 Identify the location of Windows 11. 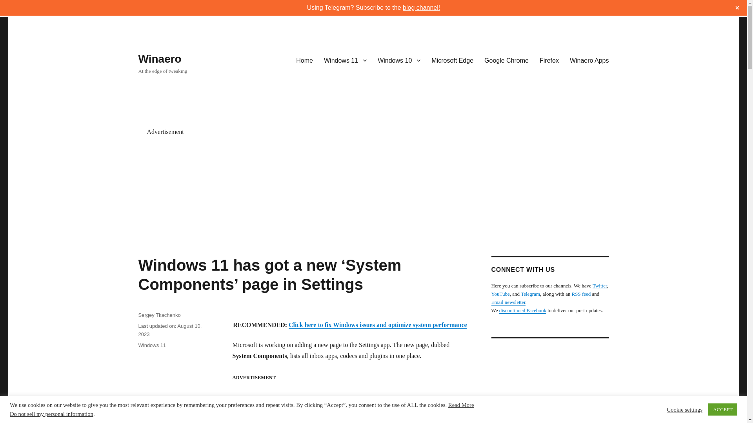
(151, 345).